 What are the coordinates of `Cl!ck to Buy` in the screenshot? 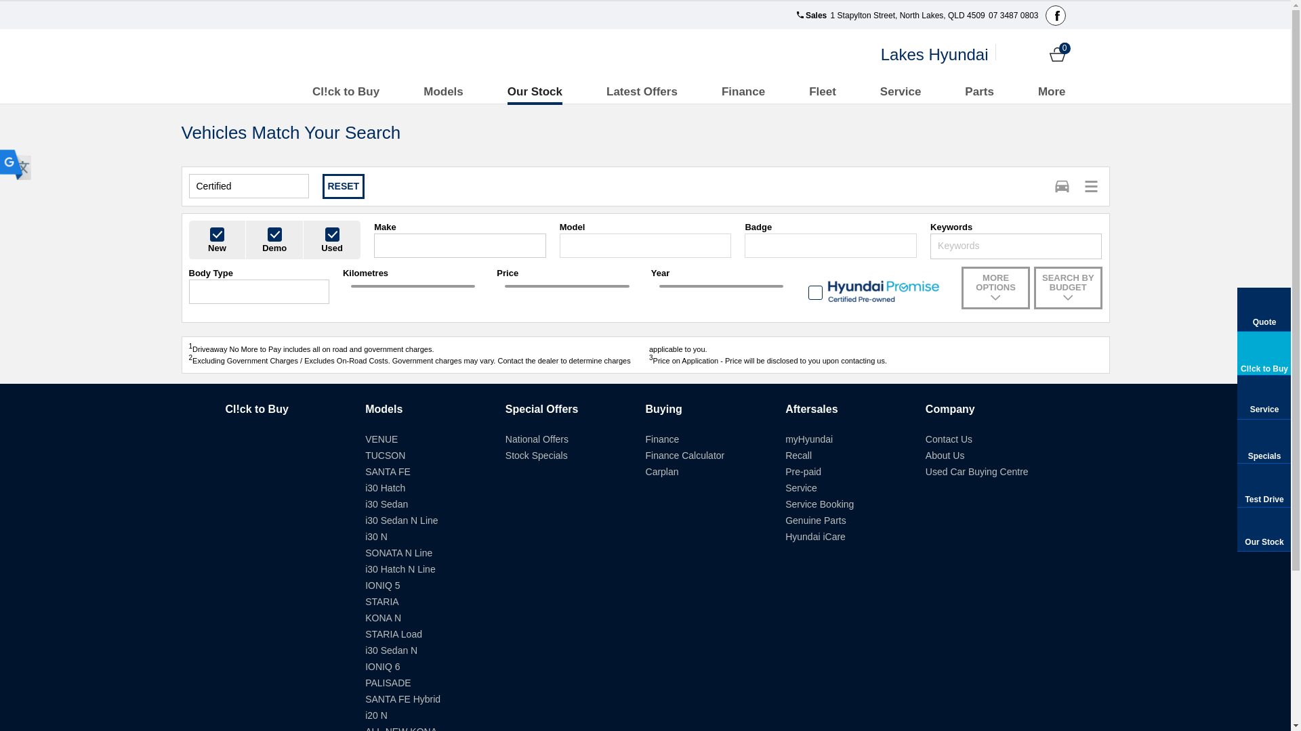 It's located at (346, 92).